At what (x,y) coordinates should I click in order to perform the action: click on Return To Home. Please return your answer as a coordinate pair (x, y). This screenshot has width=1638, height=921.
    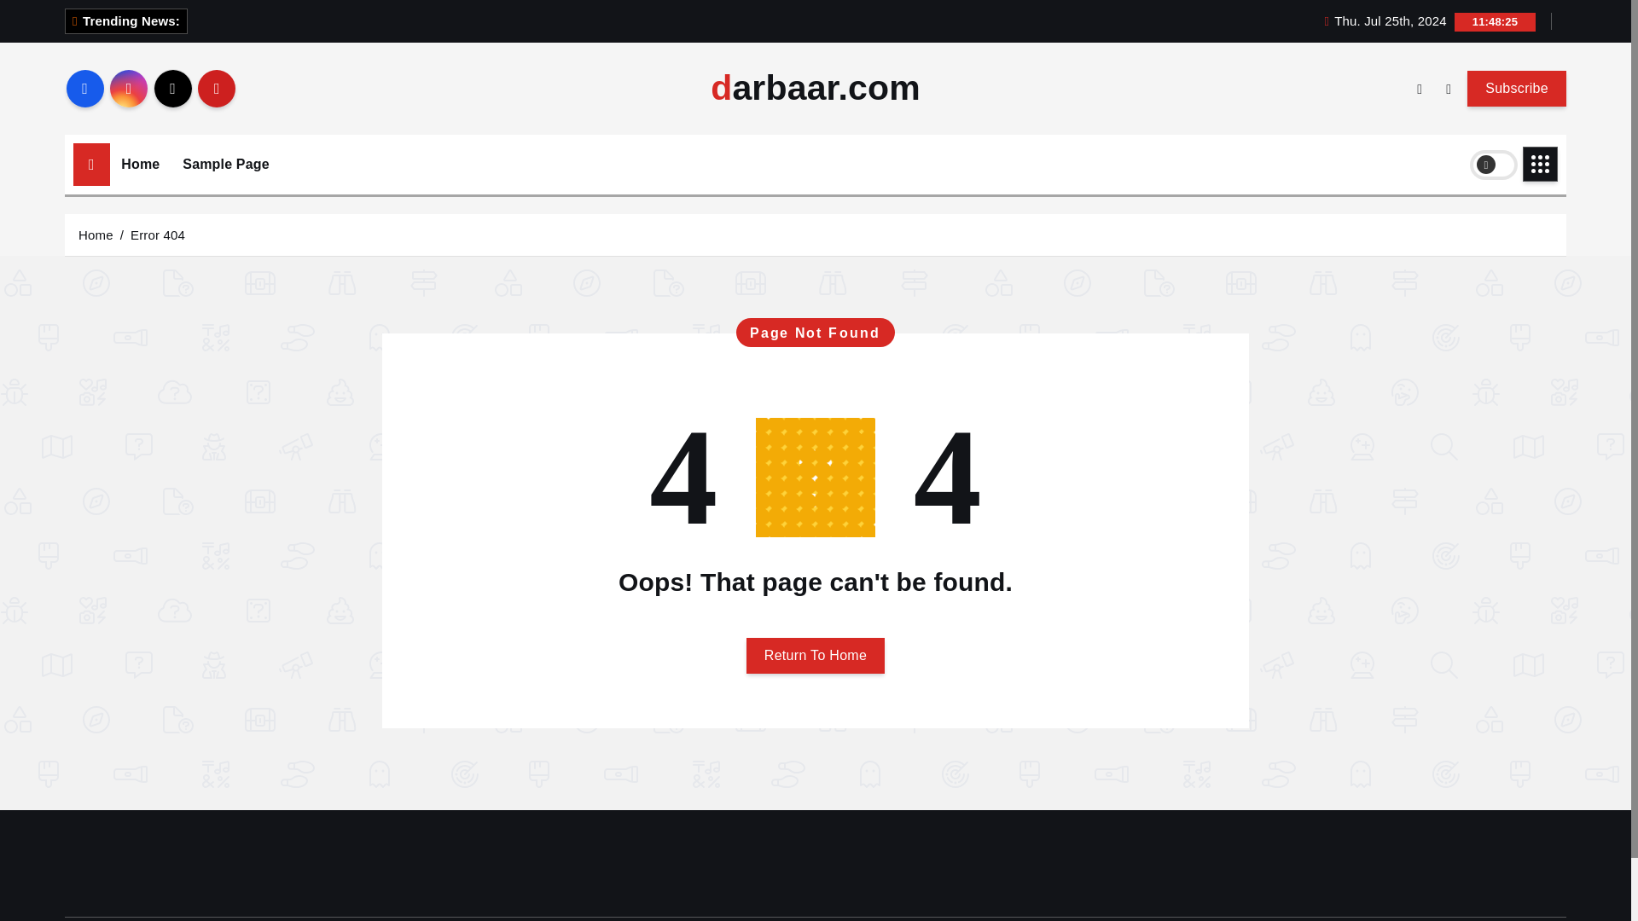
    Looking at the image, I should click on (816, 655).